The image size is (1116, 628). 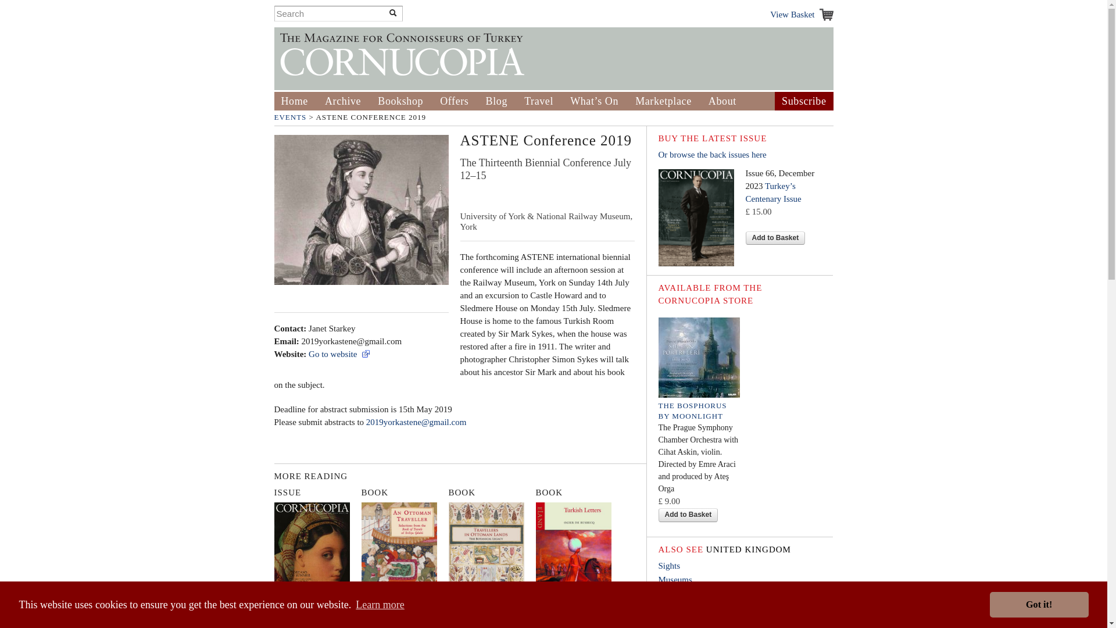 I want to click on Home, so click(x=294, y=101).